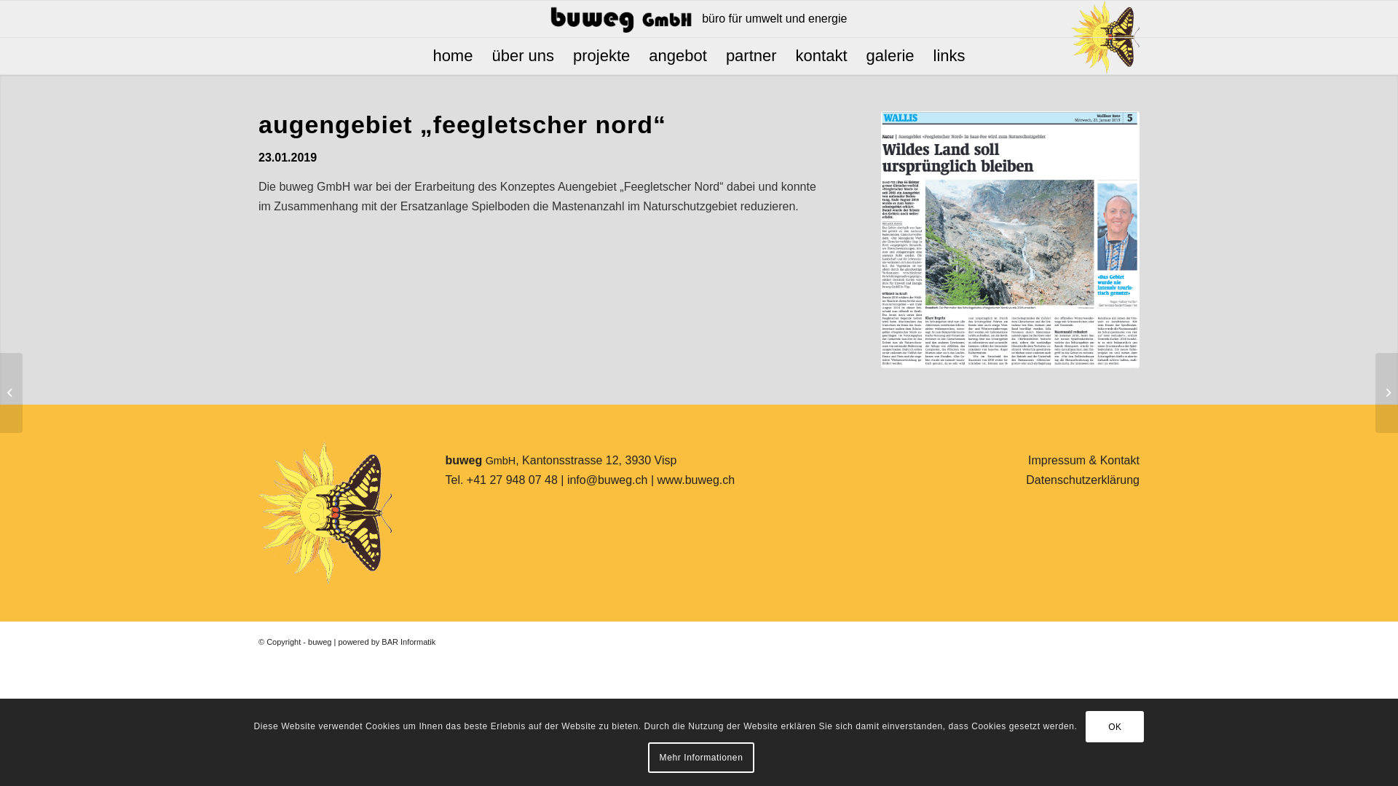 The width and height of the screenshot is (1398, 786). What do you see at coordinates (677, 56) in the screenshot?
I see `angebot` at bounding box center [677, 56].